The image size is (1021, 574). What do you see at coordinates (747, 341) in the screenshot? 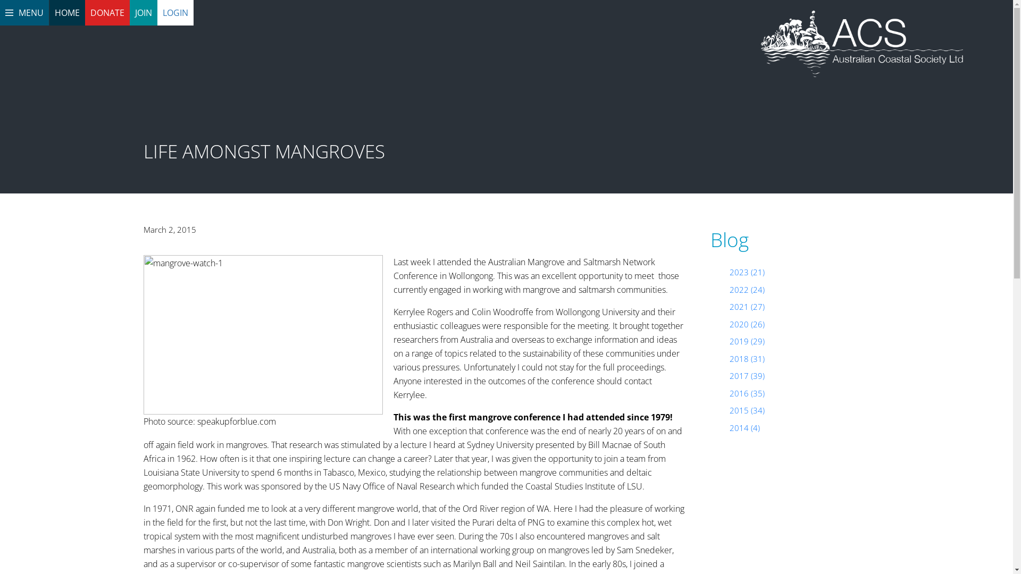
I see `2019 (29)` at bounding box center [747, 341].